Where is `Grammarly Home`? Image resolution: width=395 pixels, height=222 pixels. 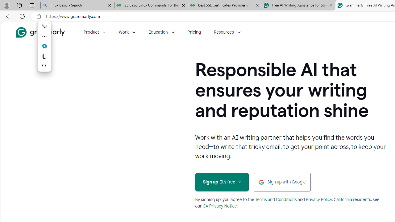
Grammarly Home is located at coordinates (40, 32).